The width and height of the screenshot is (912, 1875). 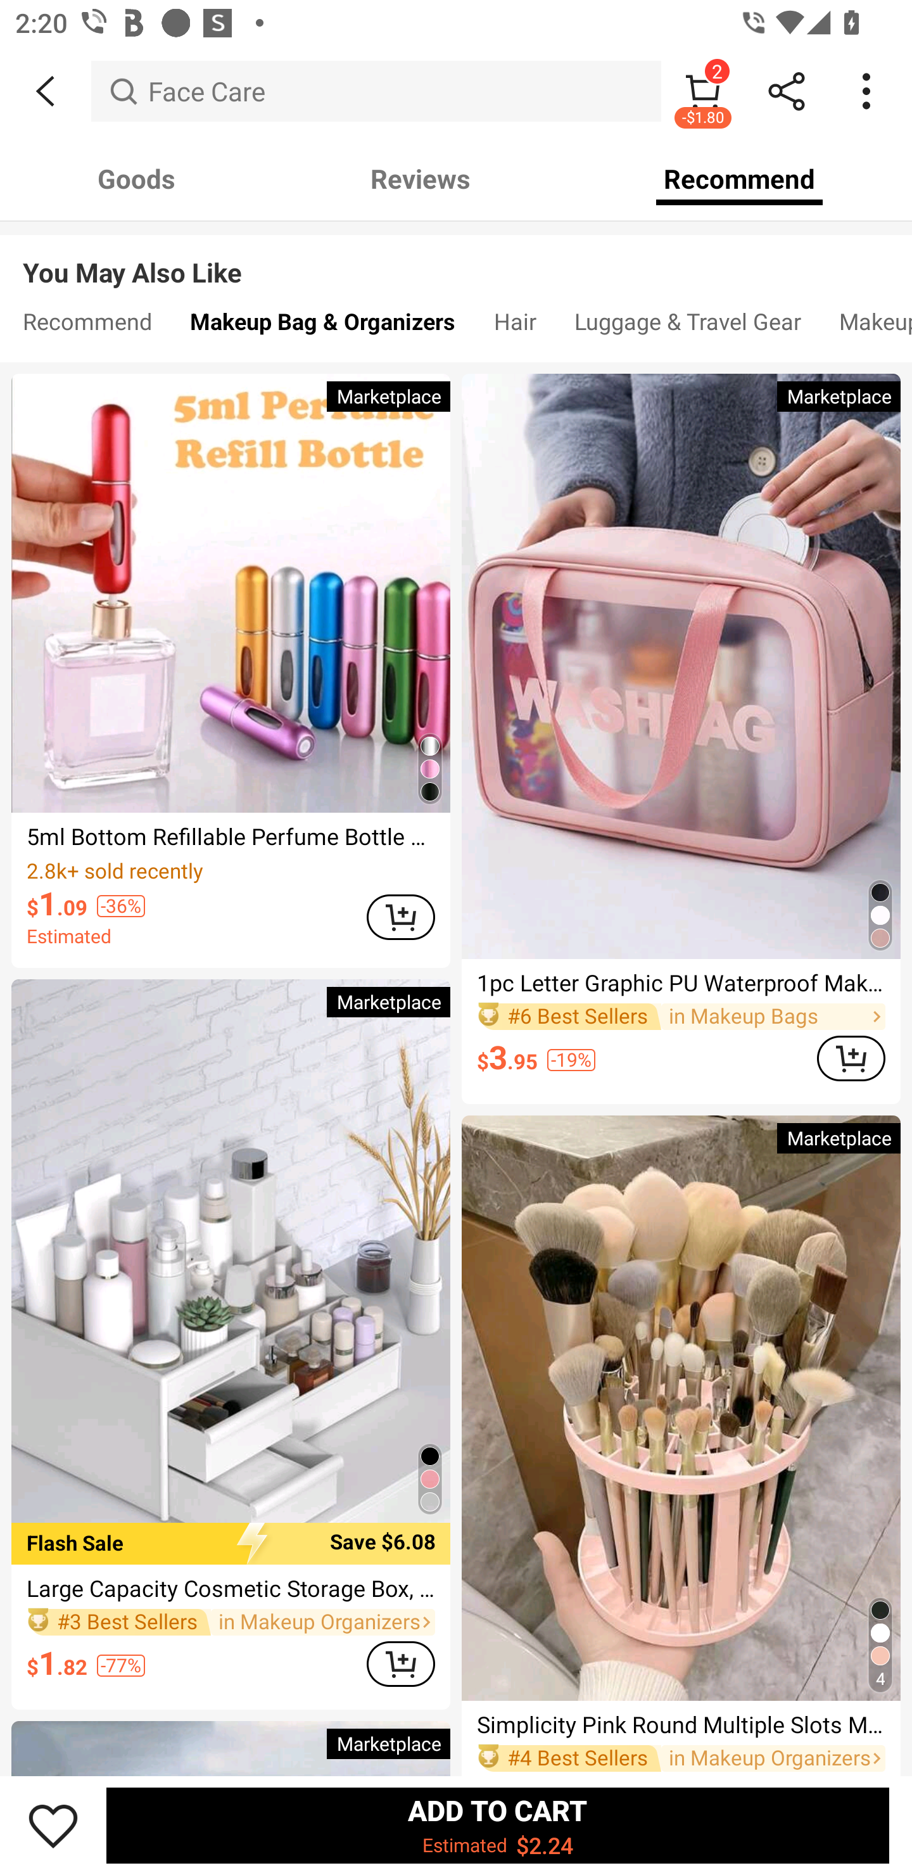 What do you see at coordinates (46, 91) in the screenshot?
I see `BACK` at bounding box center [46, 91].